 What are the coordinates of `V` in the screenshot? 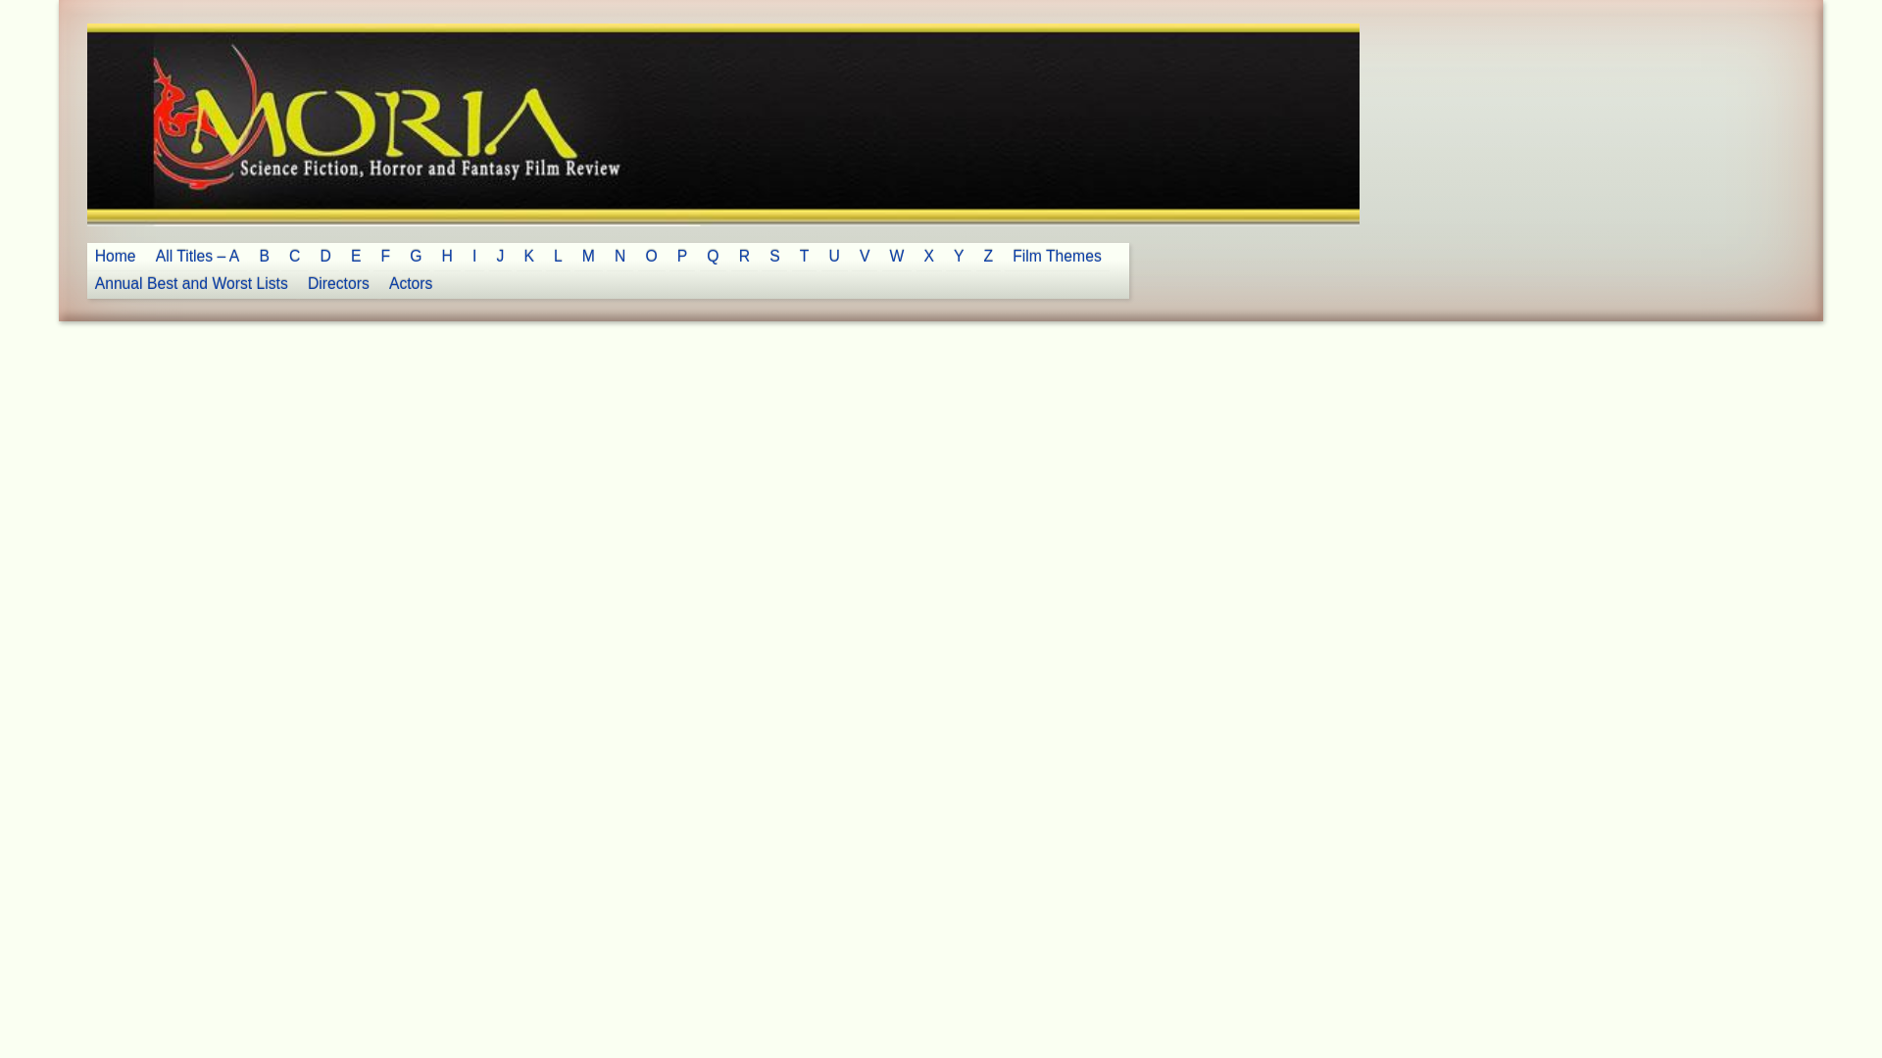 It's located at (865, 257).